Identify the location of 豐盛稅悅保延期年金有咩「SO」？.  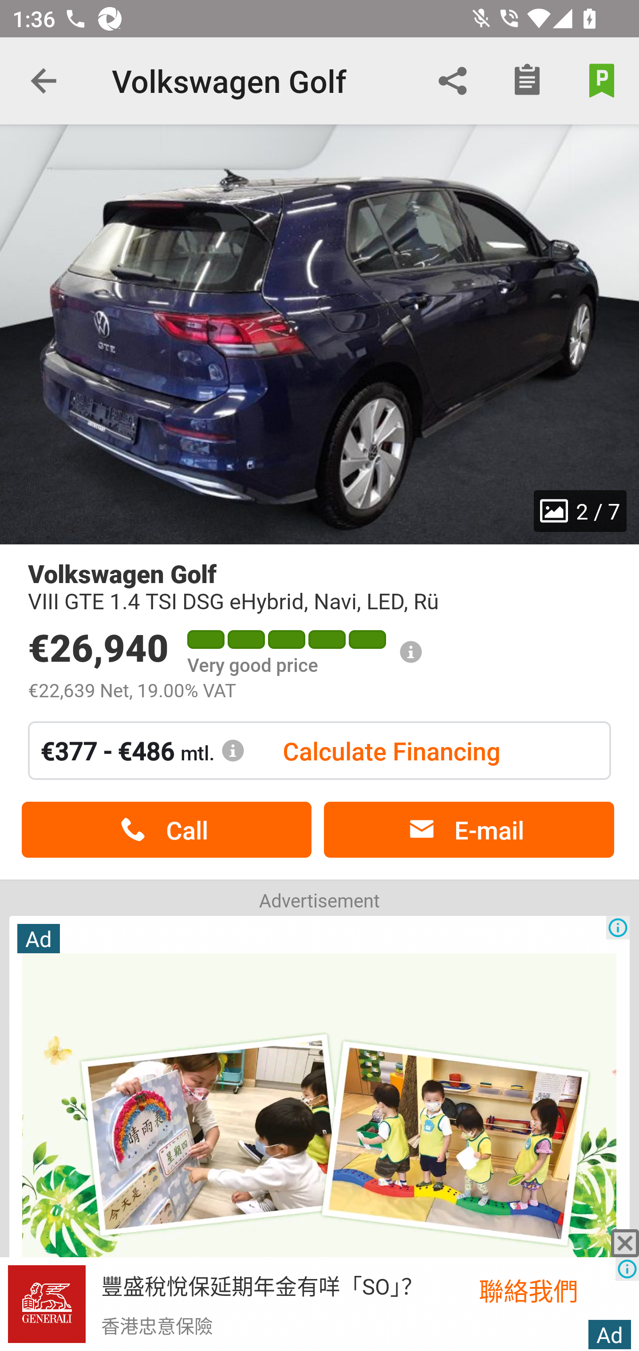
(262, 1284).